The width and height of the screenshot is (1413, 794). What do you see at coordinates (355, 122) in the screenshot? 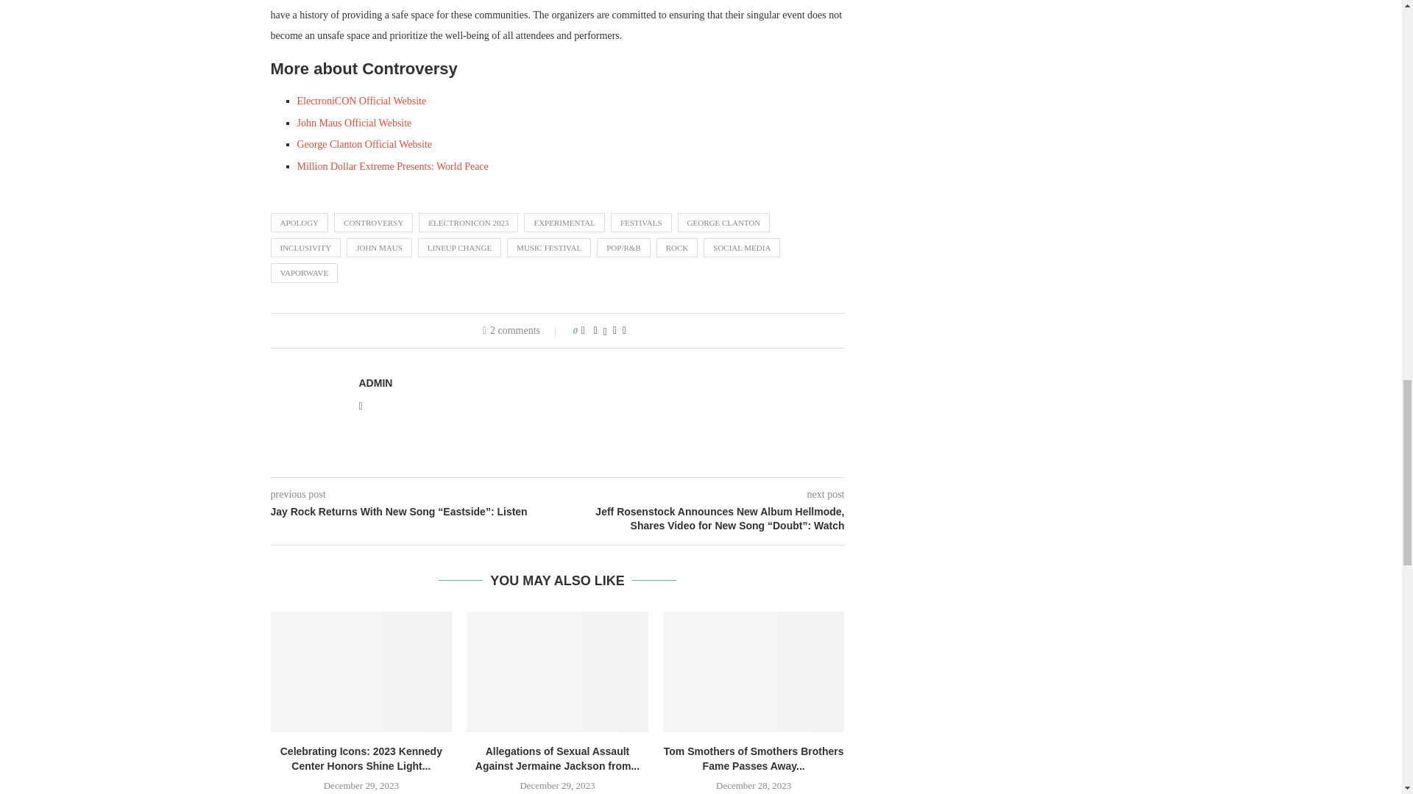
I see `John Maus Official Website` at bounding box center [355, 122].